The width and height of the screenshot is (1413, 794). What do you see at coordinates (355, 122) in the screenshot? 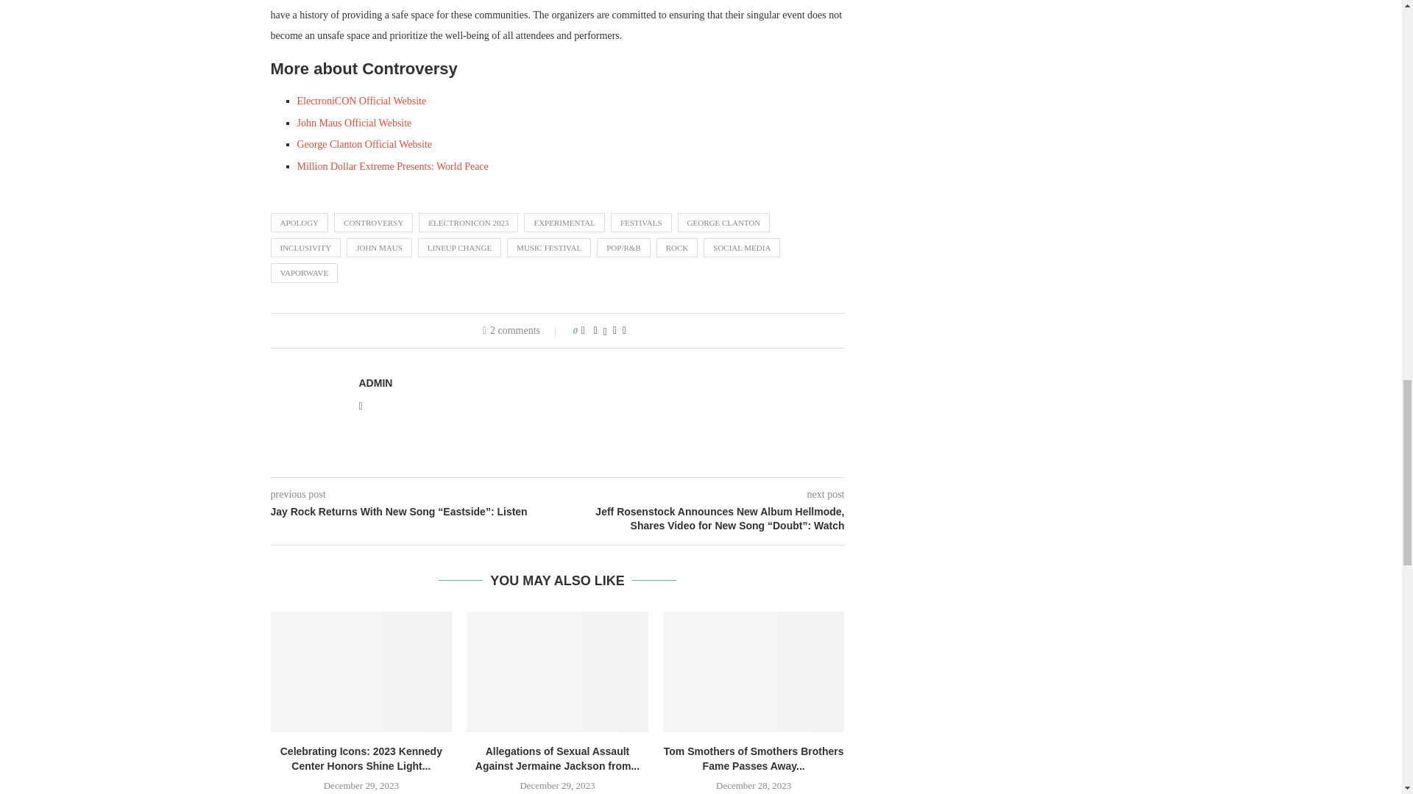
I see `John Maus Official Website` at bounding box center [355, 122].